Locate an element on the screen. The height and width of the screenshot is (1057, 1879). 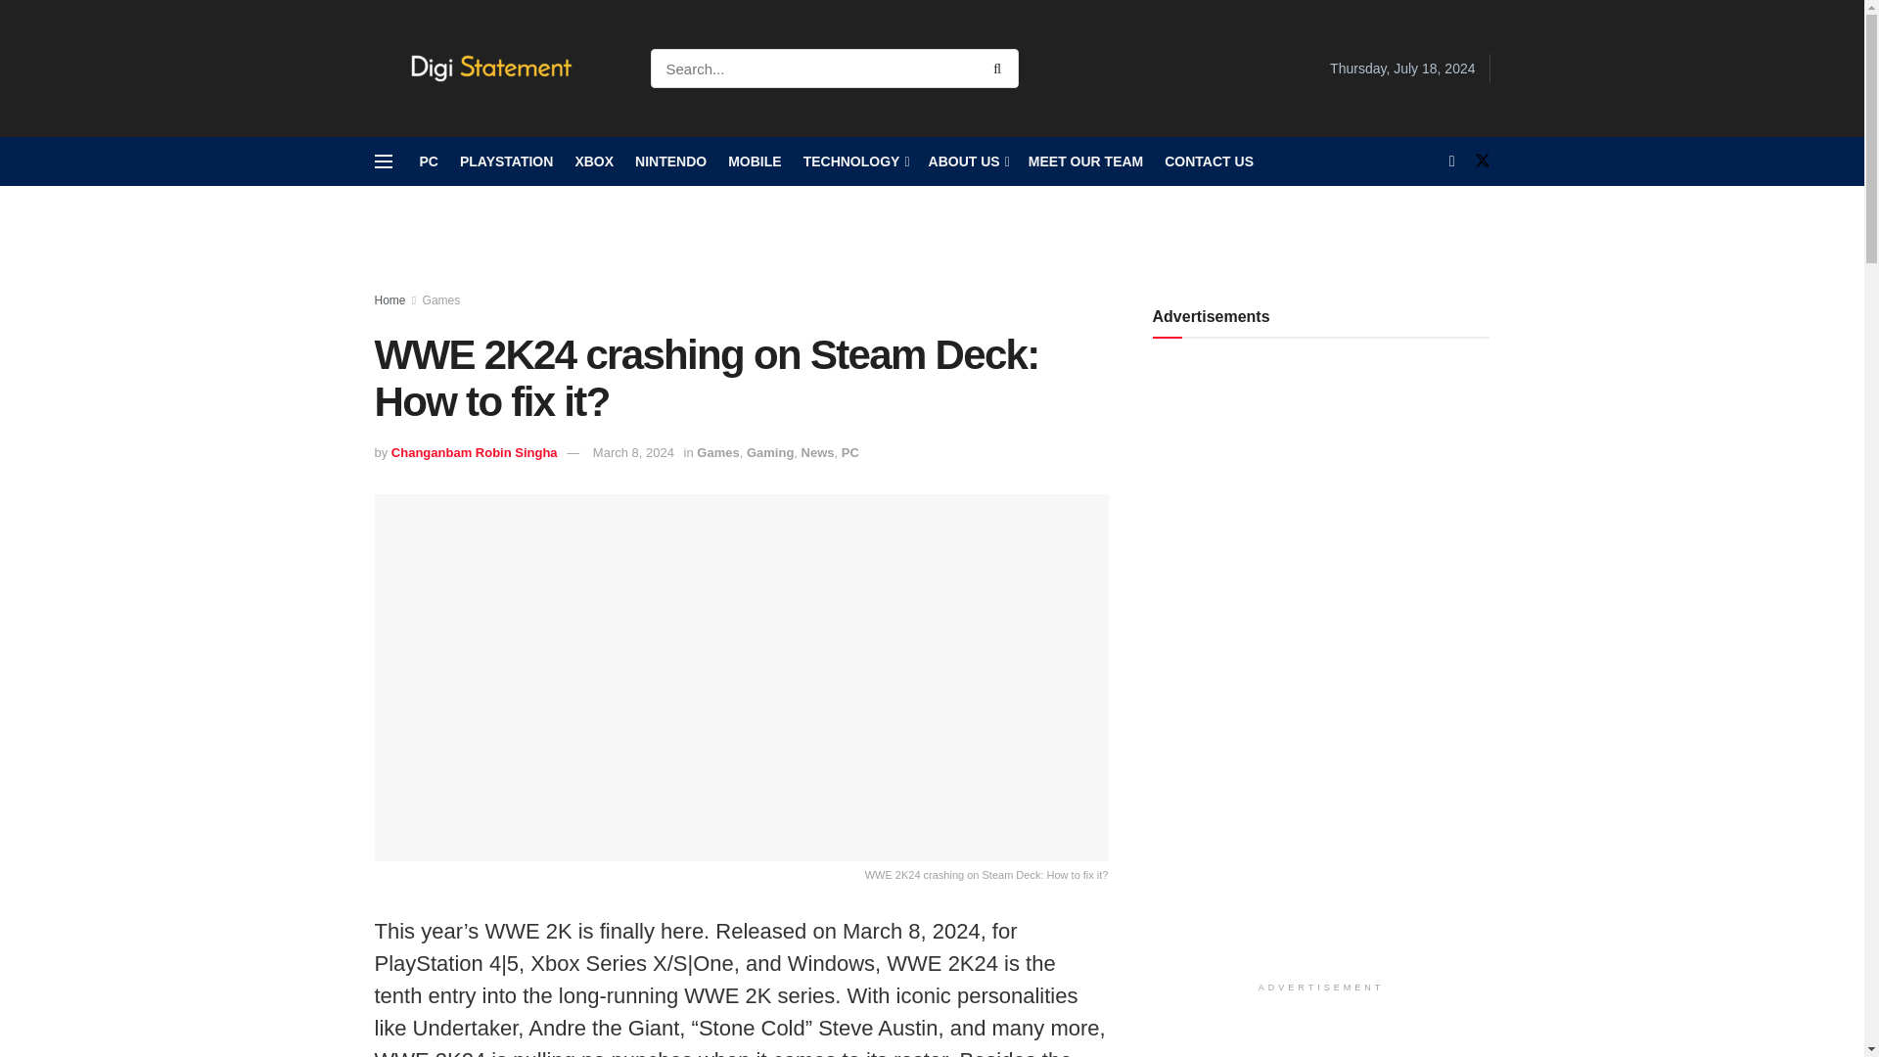
MEET OUR TEAM is located at coordinates (1084, 161).